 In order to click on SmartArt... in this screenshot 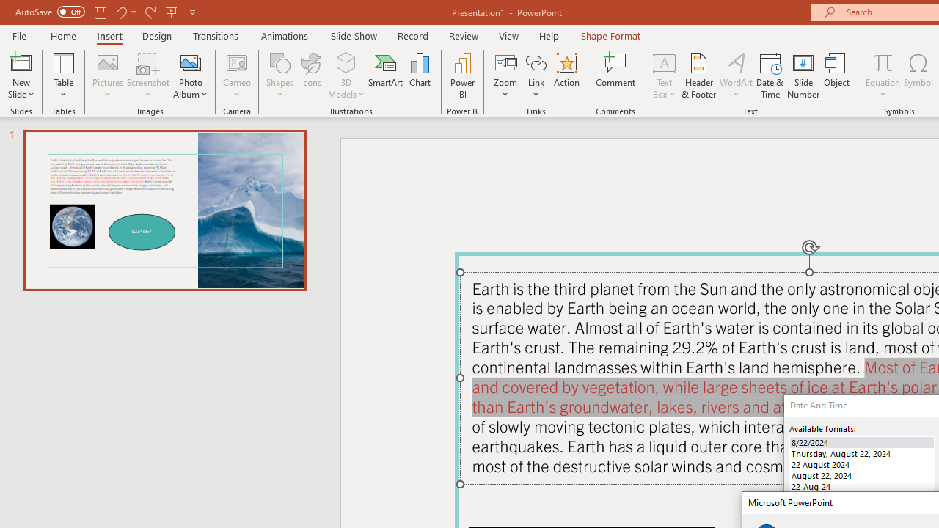, I will do `click(386, 75)`.